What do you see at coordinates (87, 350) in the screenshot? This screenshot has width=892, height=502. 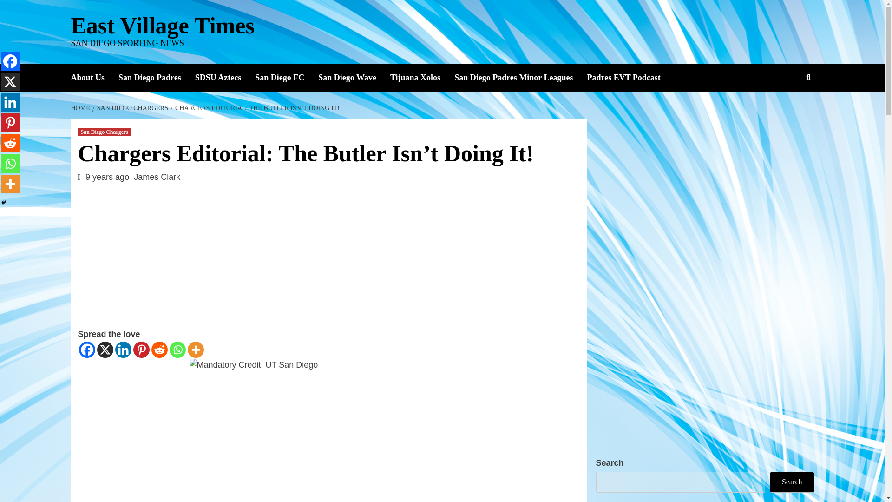 I see `Facebook` at bounding box center [87, 350].